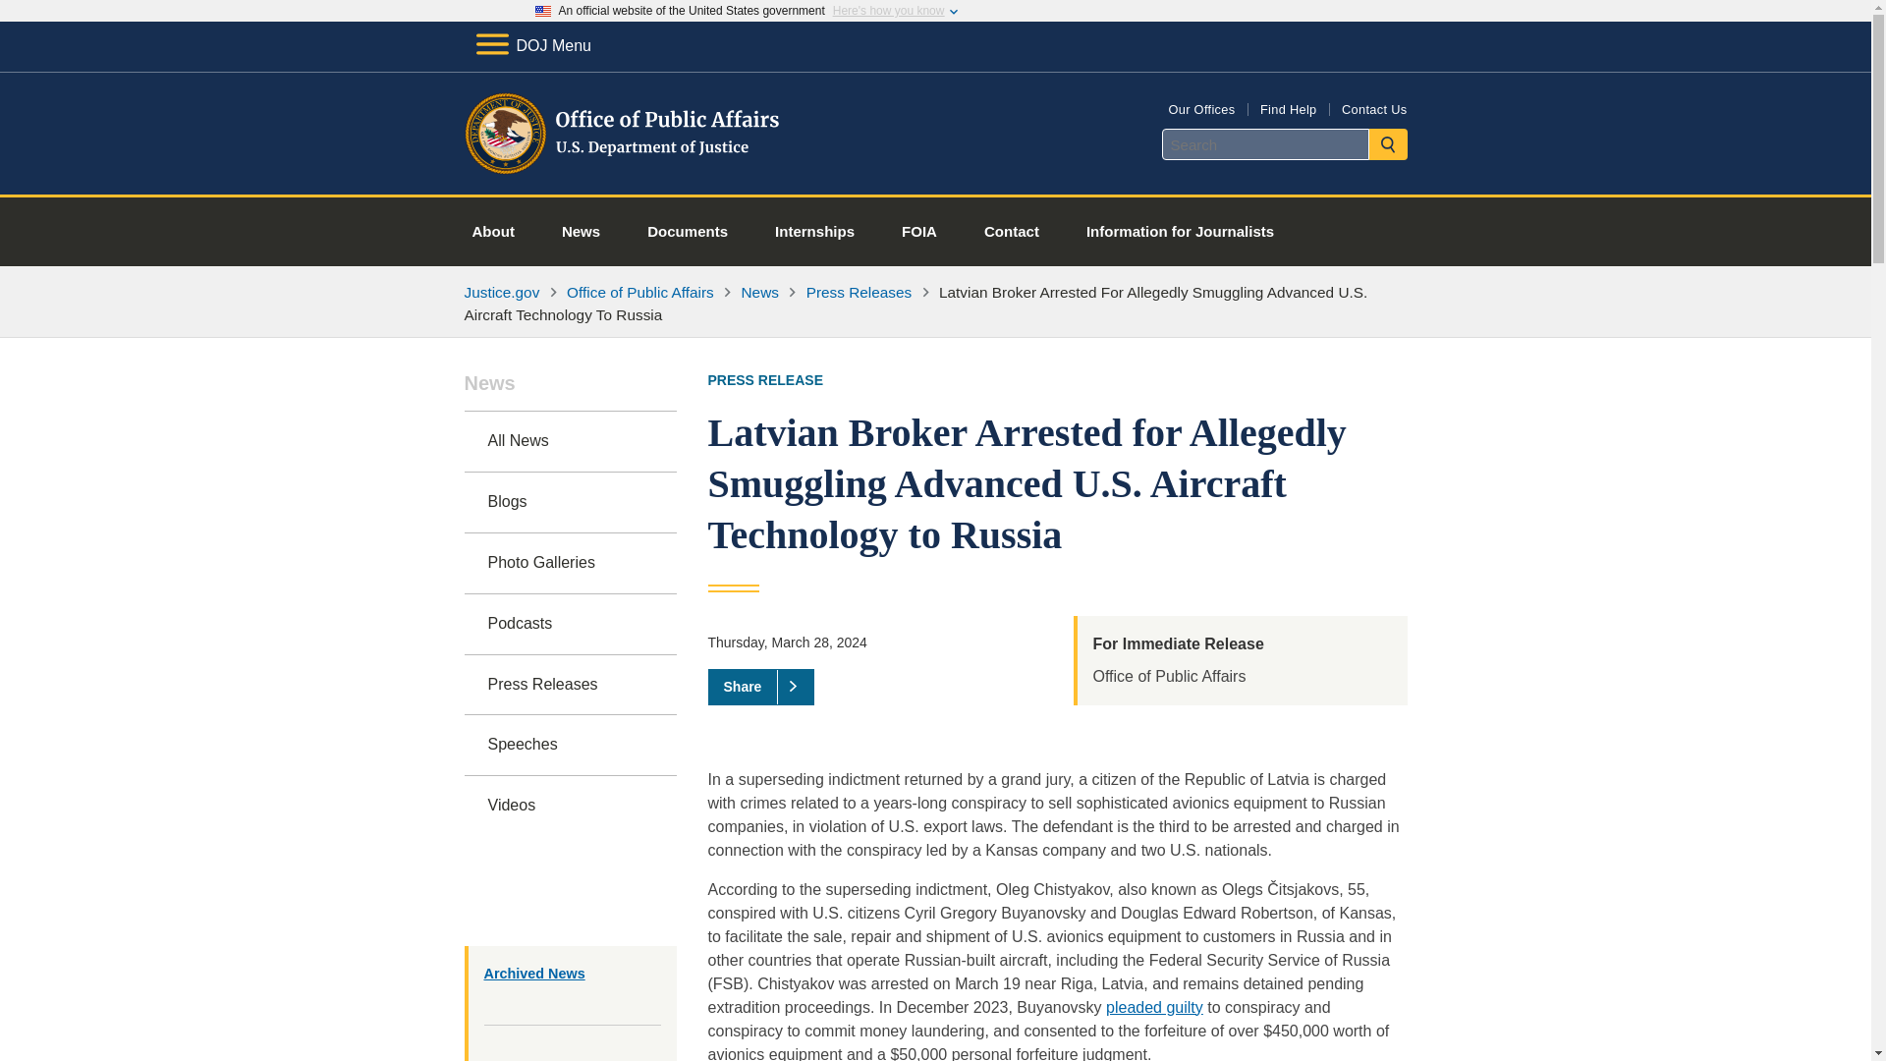 This screenshot has height=1061, width=1886. I want to click on Podcasts, so click(570, 624).